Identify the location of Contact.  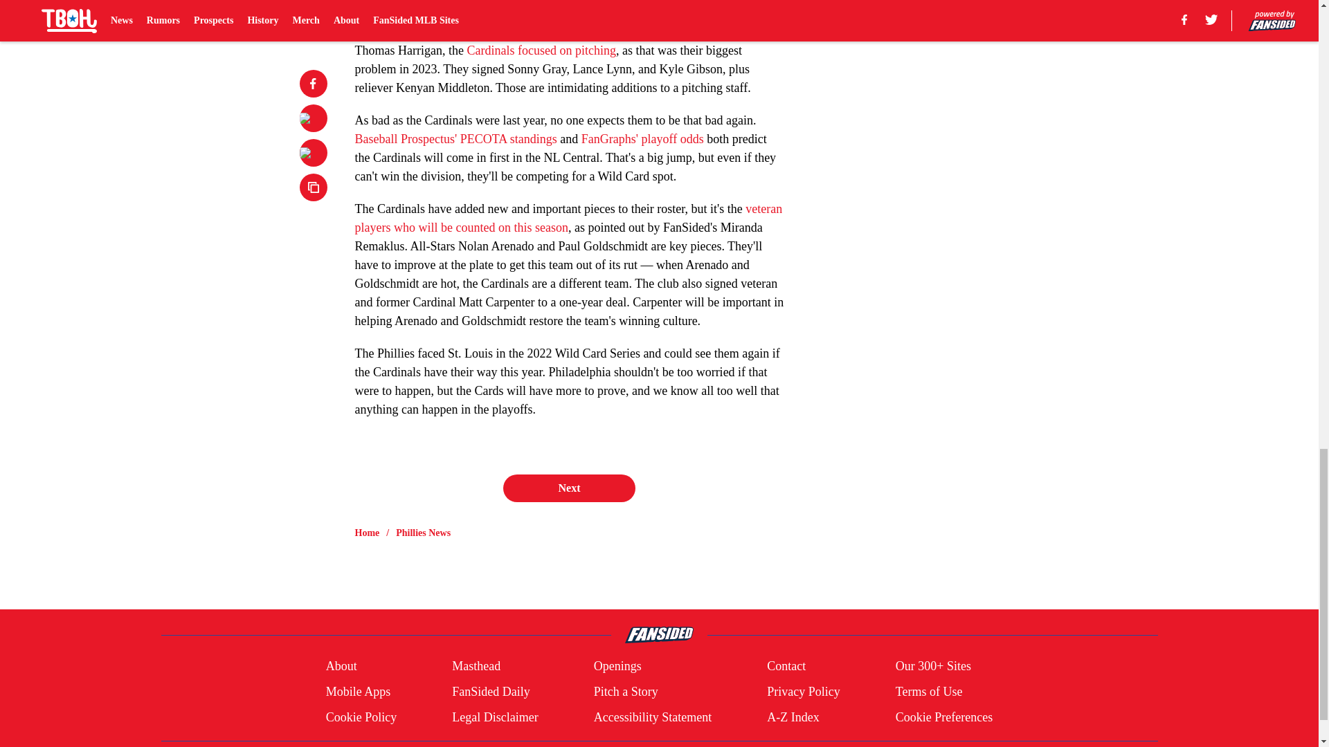
(786, 667).